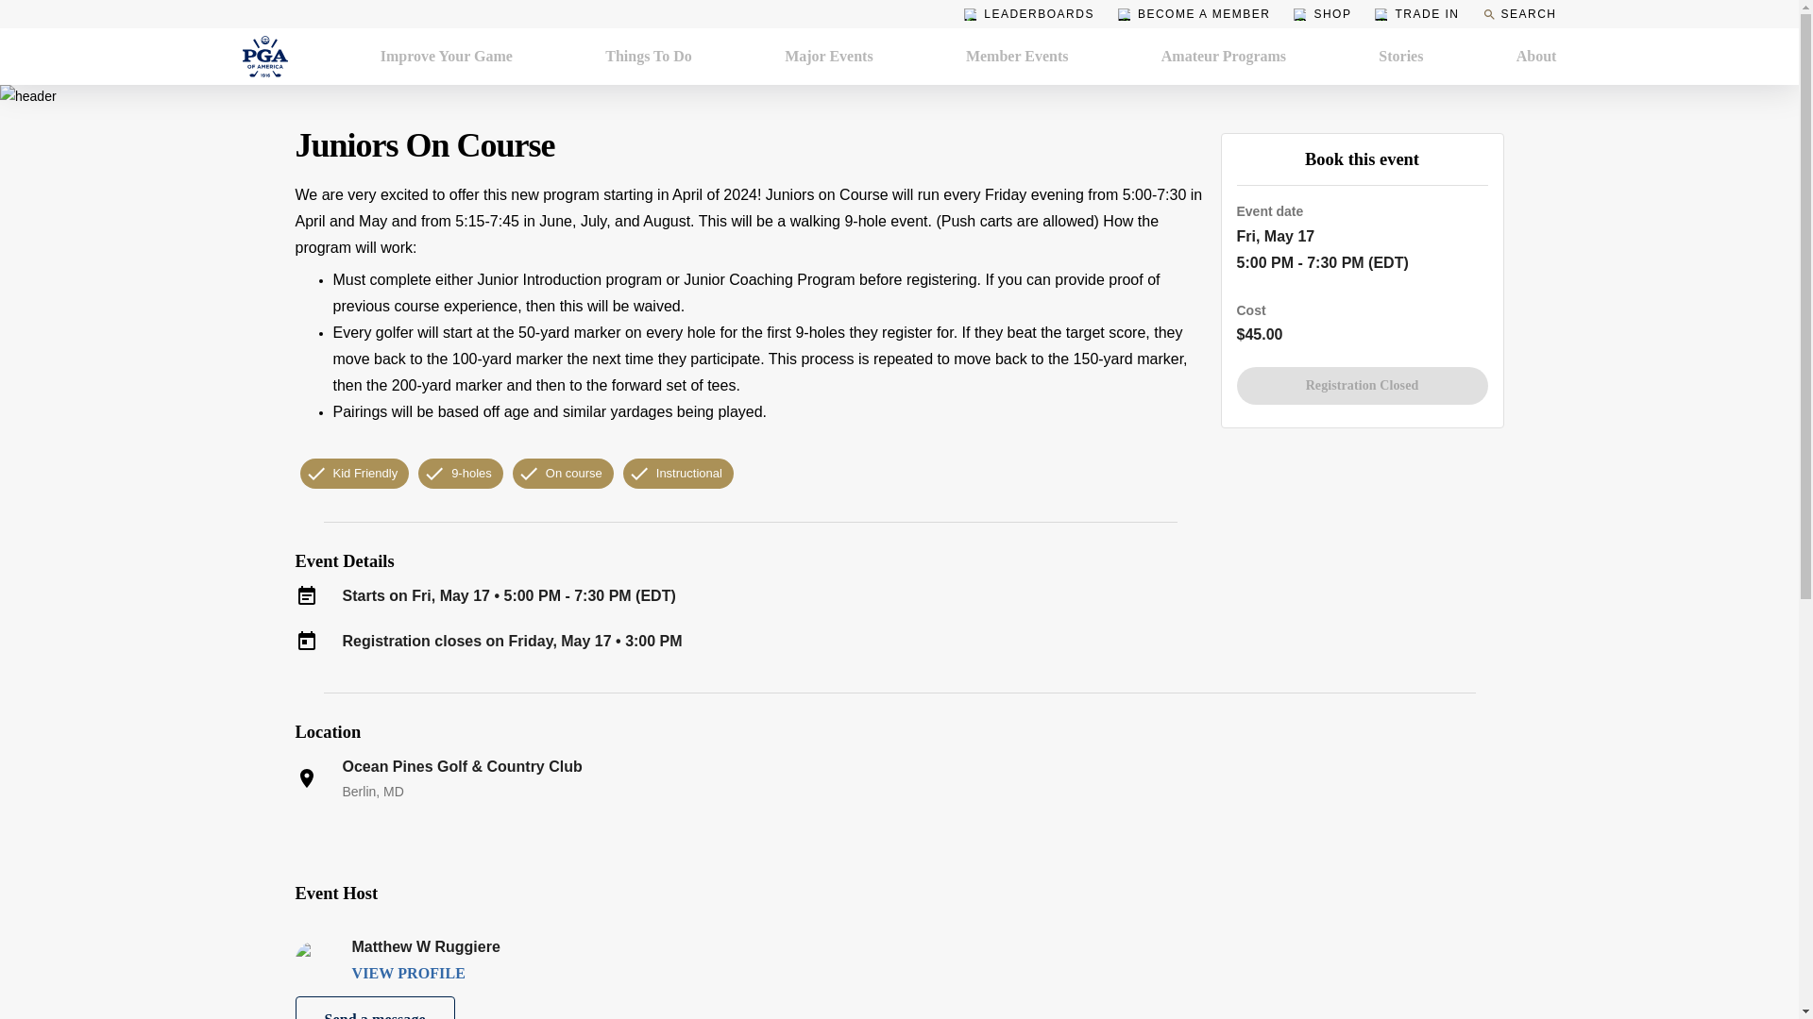  Describe the element at coordinates (1416, 13) in the screenshot. I see `TRADE IN` at that location.